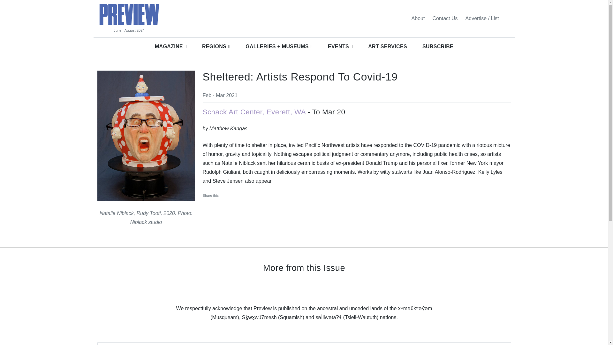 Image resolution: width=613 pixels, height=345 pixels. I want to click on REGIONS, so click(216, 46).